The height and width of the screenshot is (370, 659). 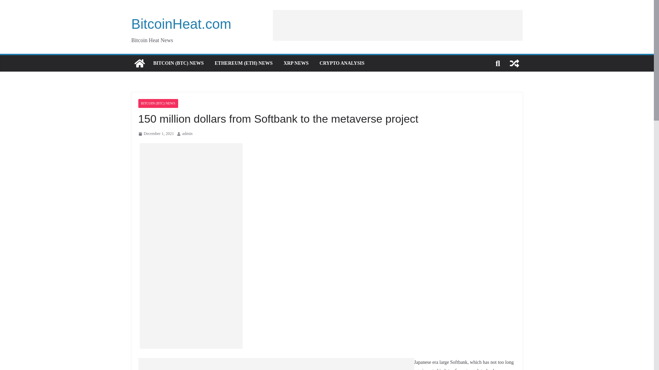 What do you see at coordinates (156, 134) in the screenshot?
I see `December 1, 2021` at bounding box center [156, 134].